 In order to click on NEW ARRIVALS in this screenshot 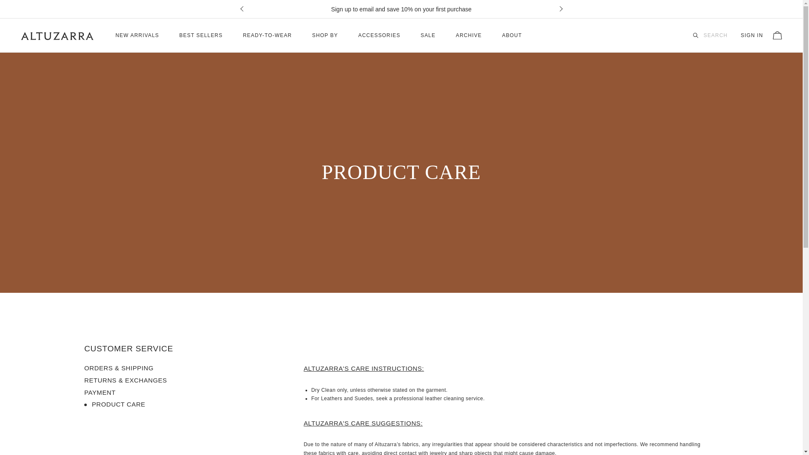, I will do `click(137, 35)`.